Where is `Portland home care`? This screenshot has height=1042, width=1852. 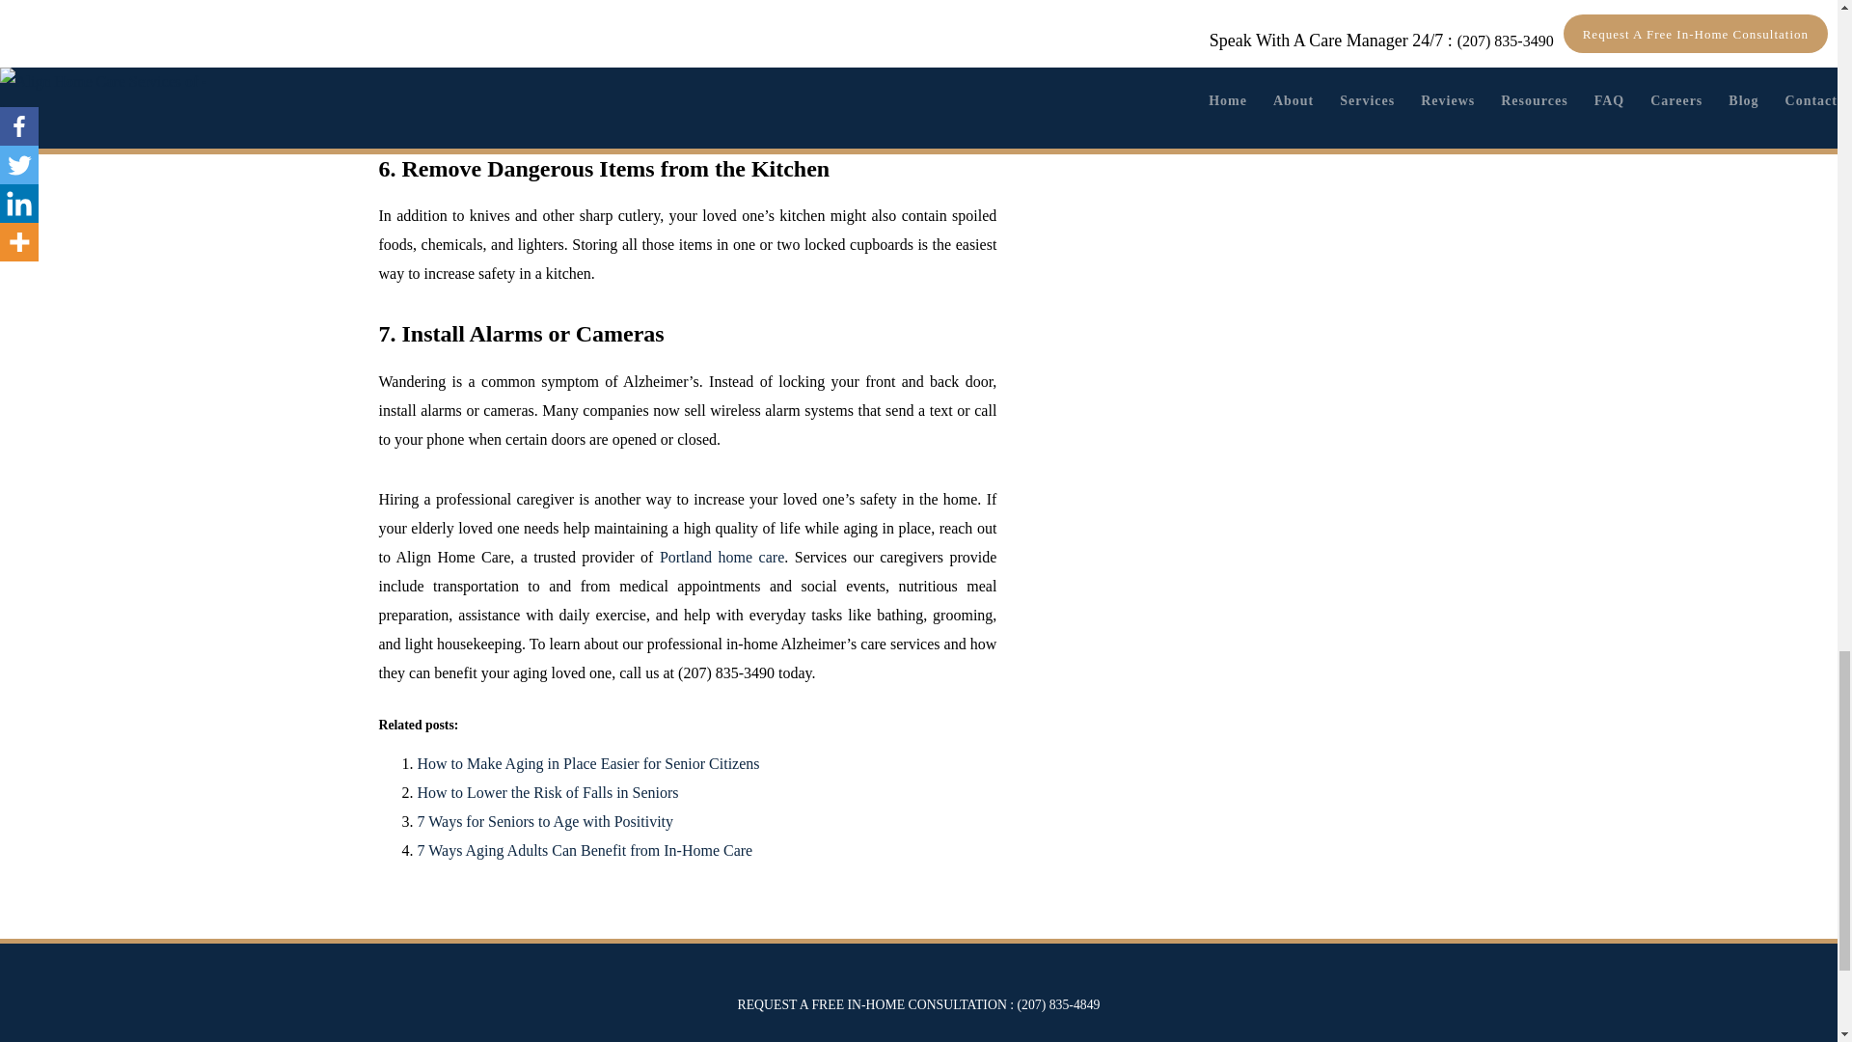
Portland home care is located at coordinates (722, 558).